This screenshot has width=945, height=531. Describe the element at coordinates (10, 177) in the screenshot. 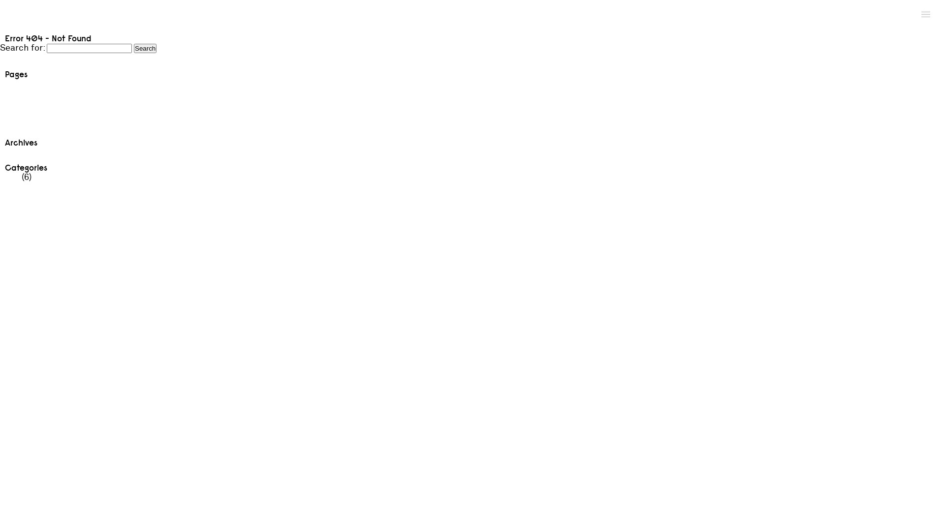

I see `Case` at that location.